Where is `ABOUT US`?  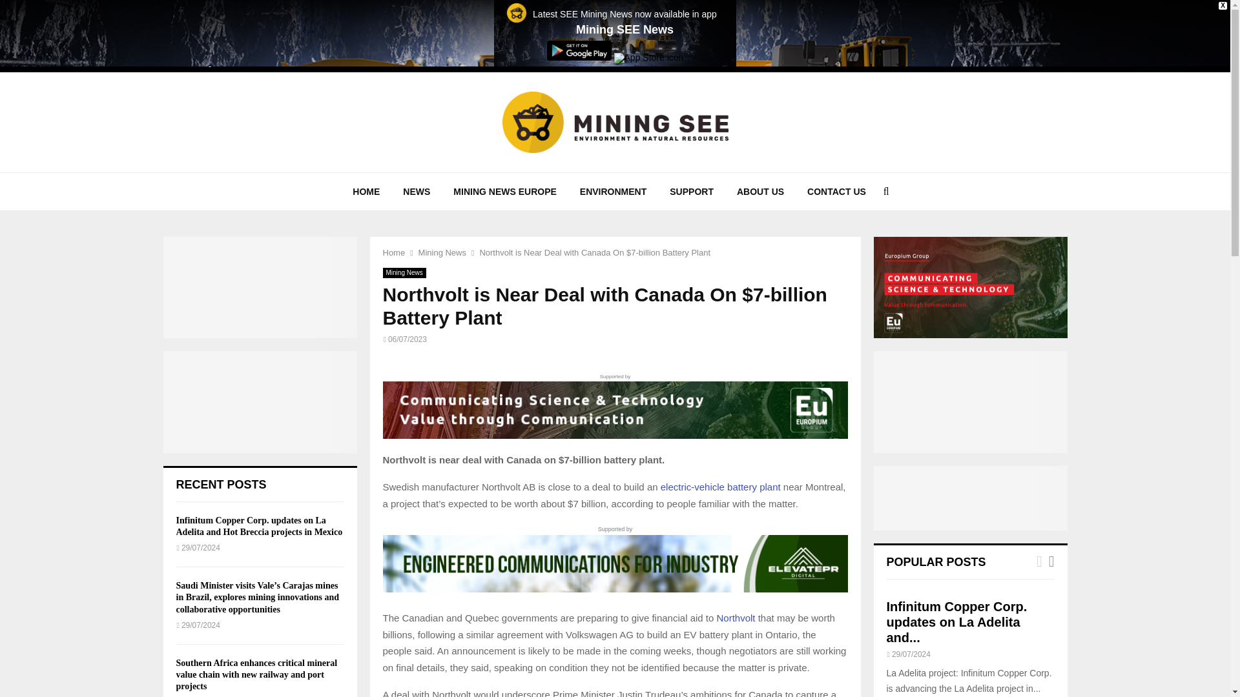
ABOUT US is located at coordinates (761, 191).